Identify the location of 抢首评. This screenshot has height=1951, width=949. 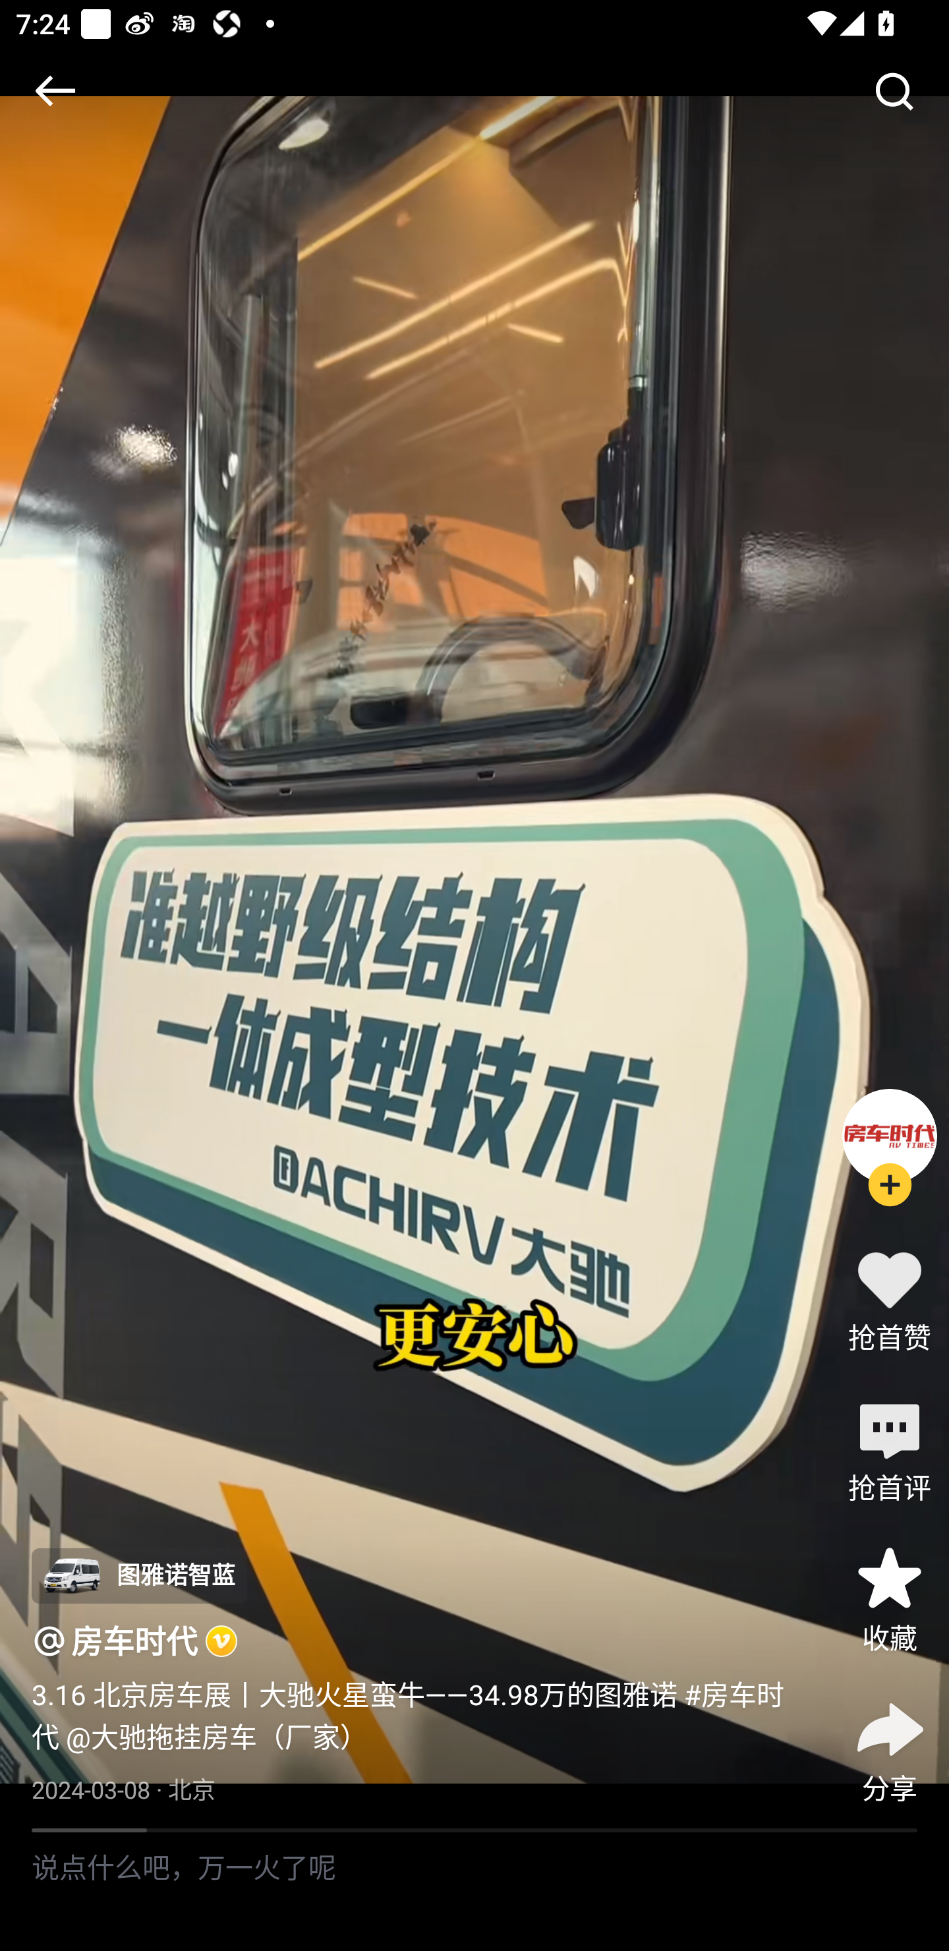
(890, 1449).